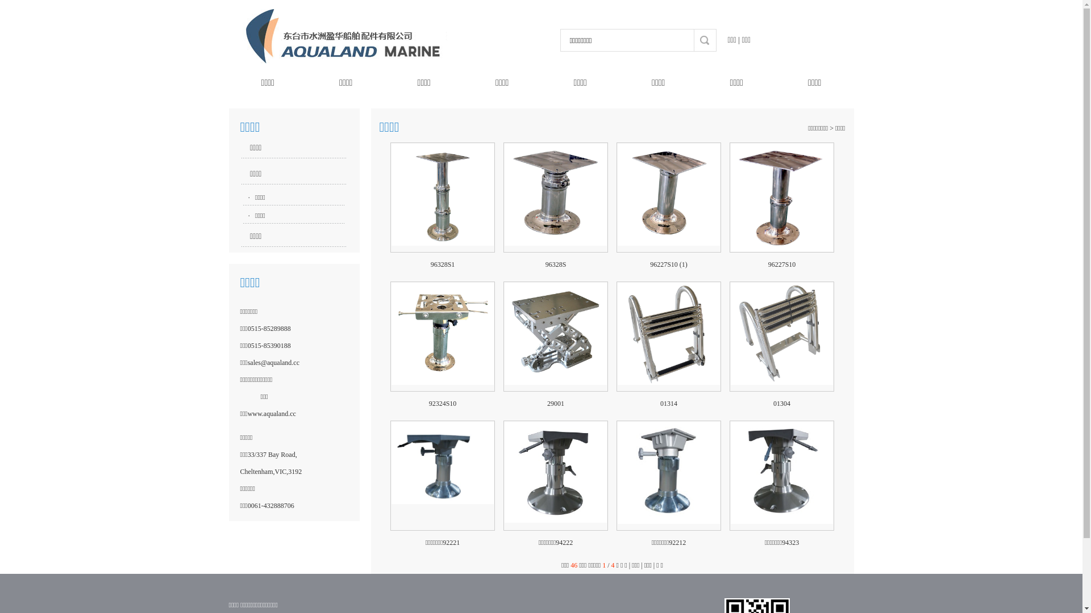 Image resolution: width=1091 pixels, height=613 pixels. I want to click on 01304, so click(782, 337).